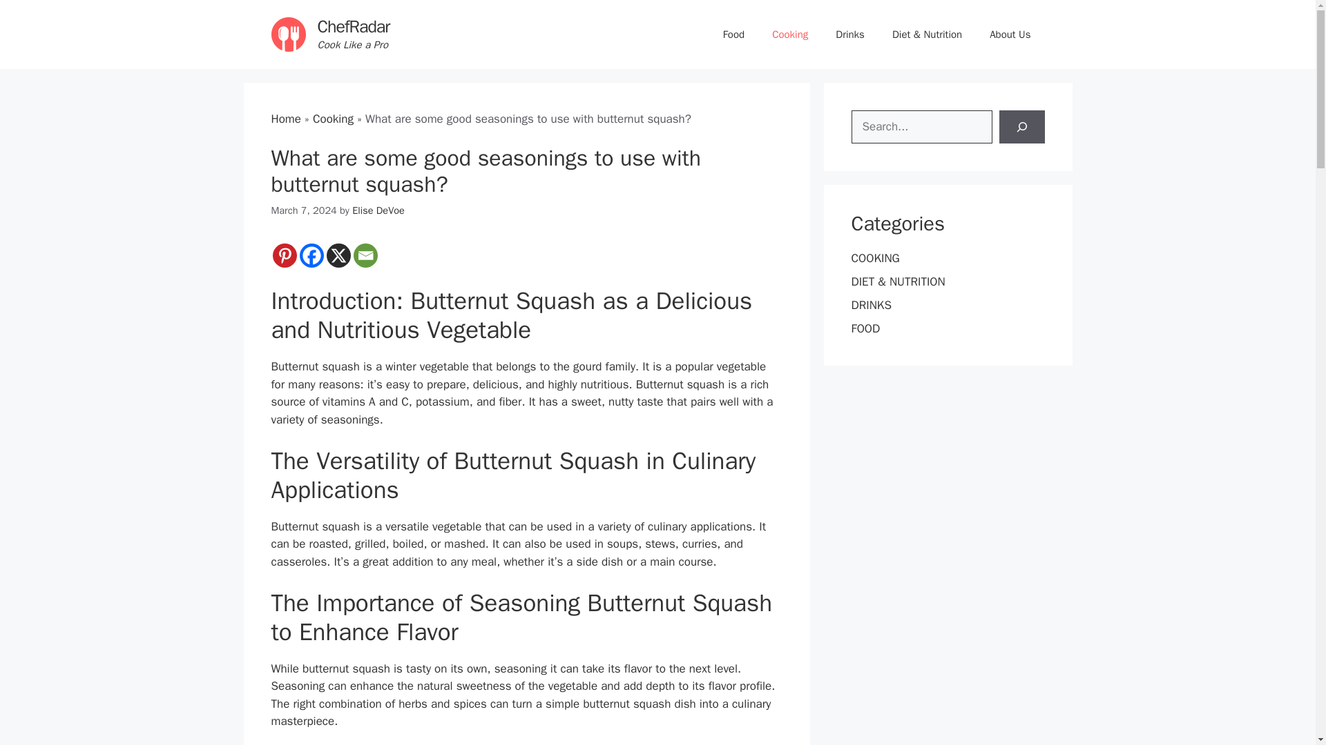  What do you see at coordinates (871, 305) in the screenshot?
I see `DRINKS` at bounding box center [871, 305].